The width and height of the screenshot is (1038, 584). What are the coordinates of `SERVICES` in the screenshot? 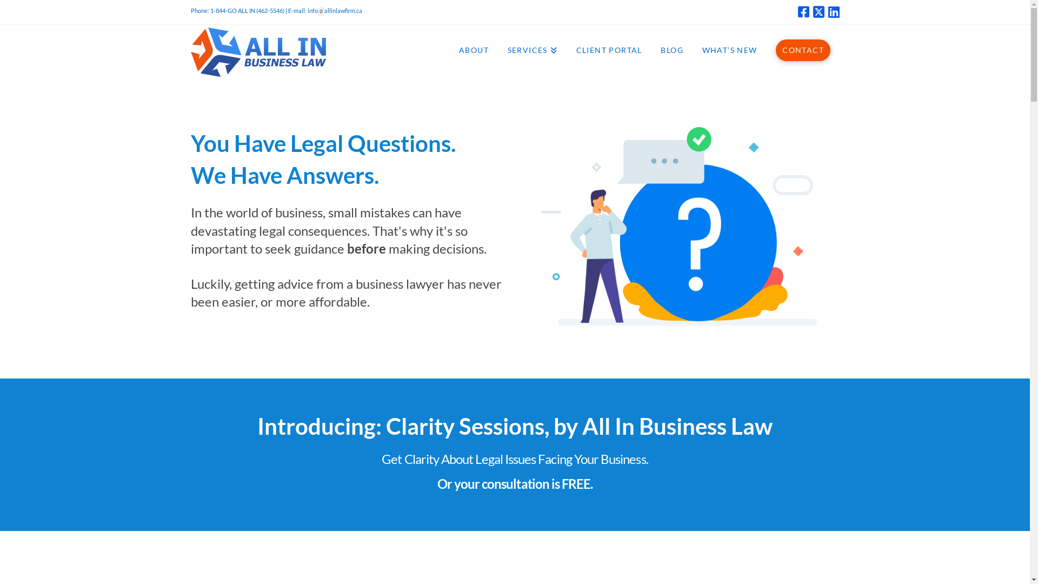 It's located at (532, 49).